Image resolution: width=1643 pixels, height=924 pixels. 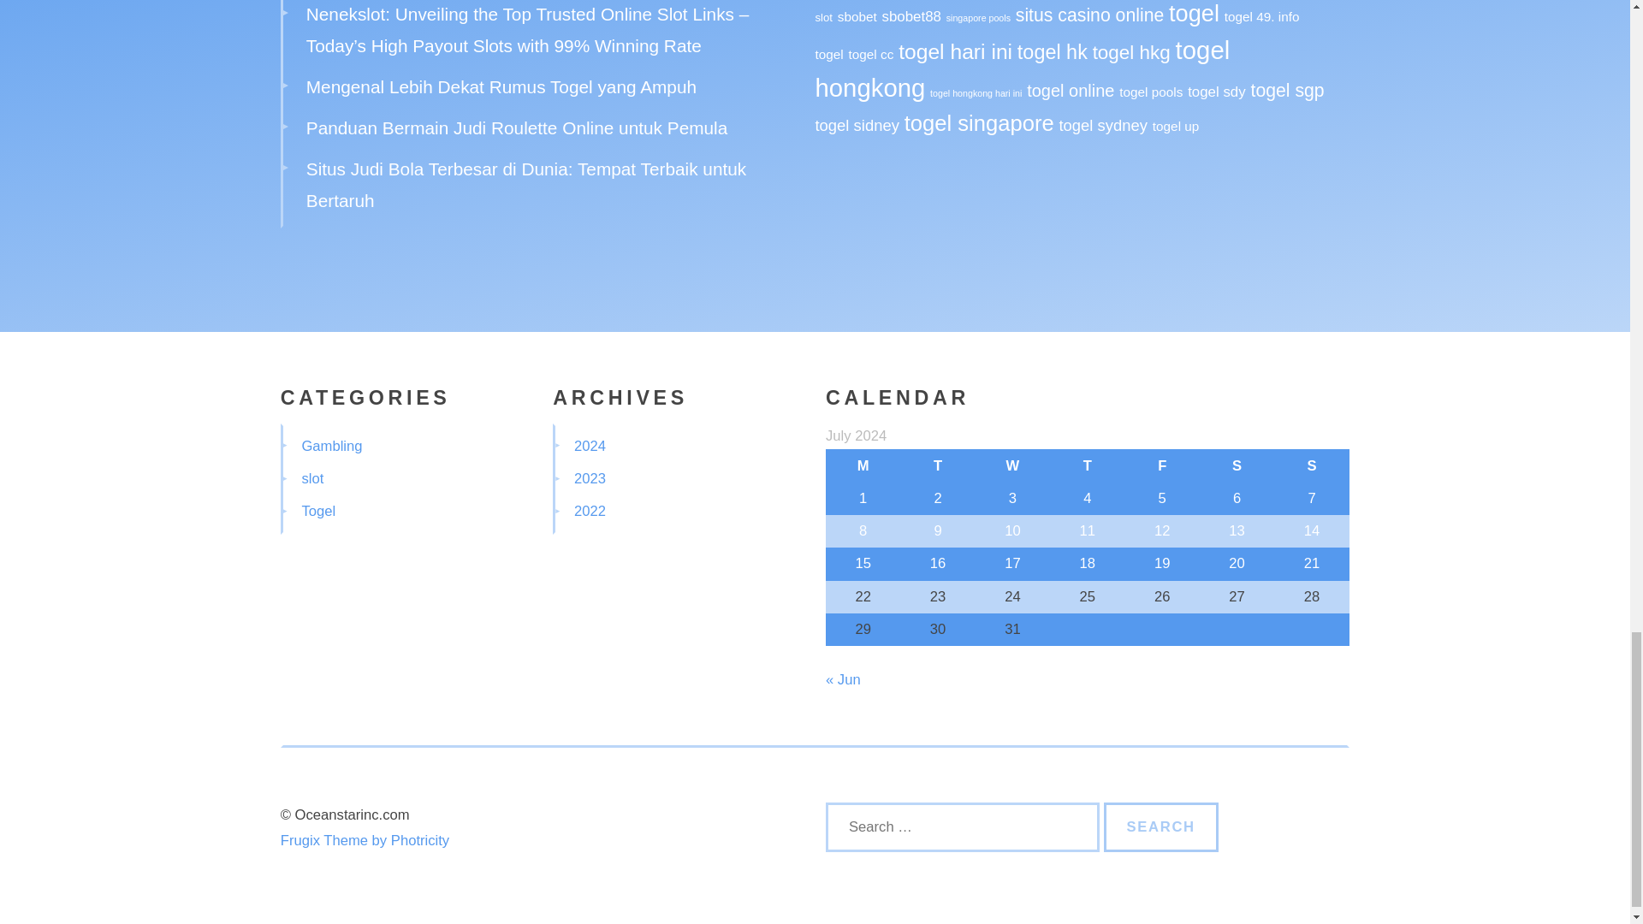 What do you see at coordinates (977, 18) in the screenshot?
I see `singapore pools` at bounding box center [977, 18].